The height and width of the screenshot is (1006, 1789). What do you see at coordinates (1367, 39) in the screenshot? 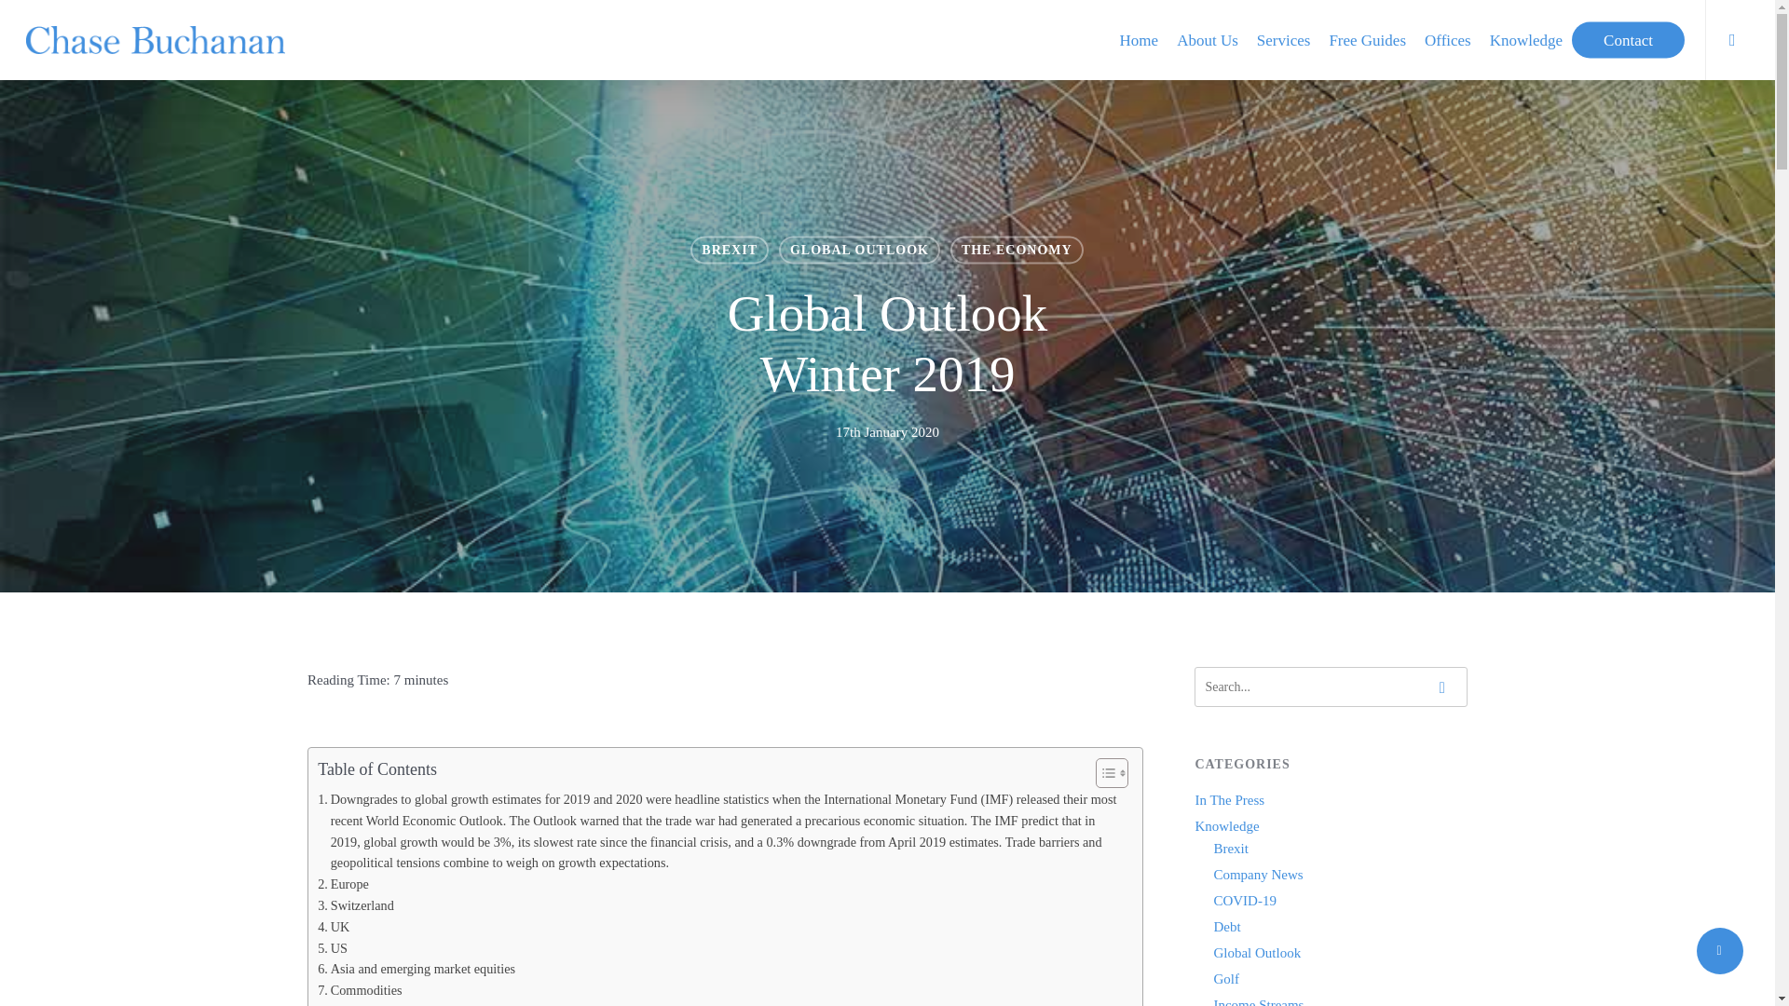
I see `Free Guides` at bounding box center [1367, 39].